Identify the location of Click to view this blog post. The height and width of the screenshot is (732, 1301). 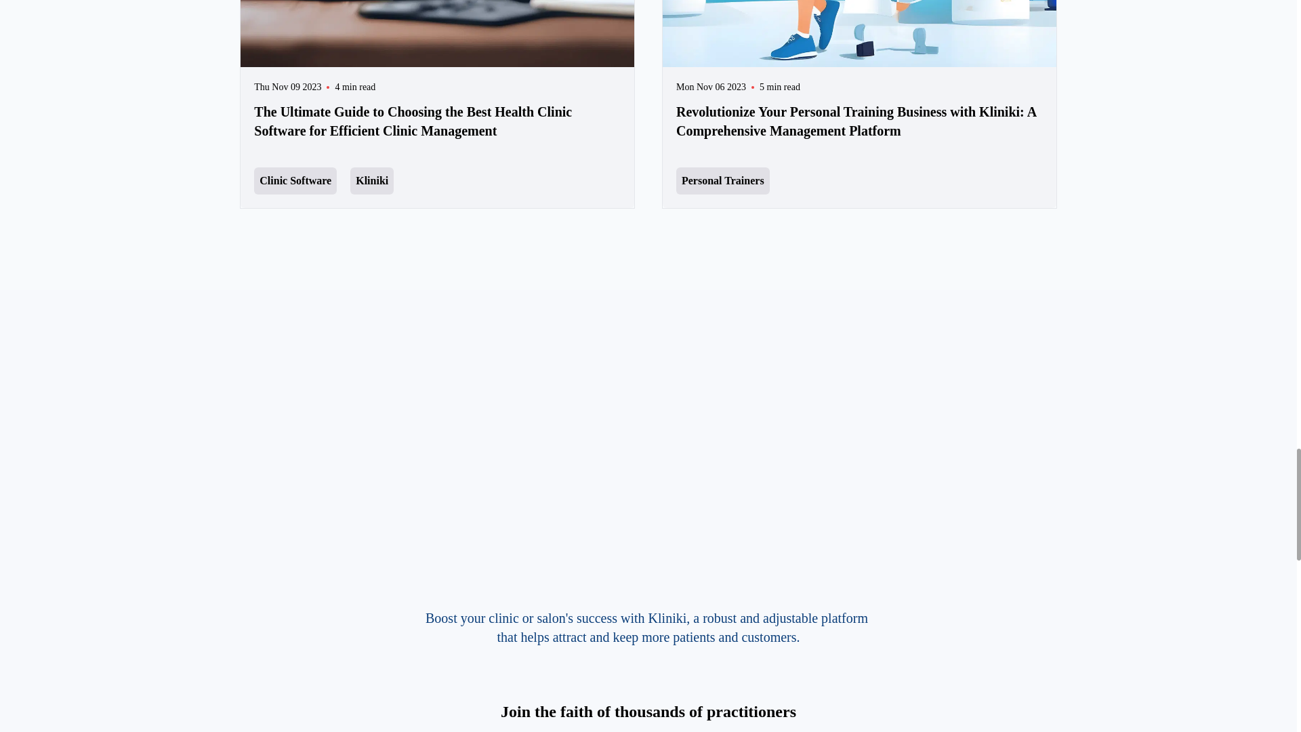
(859, 77).